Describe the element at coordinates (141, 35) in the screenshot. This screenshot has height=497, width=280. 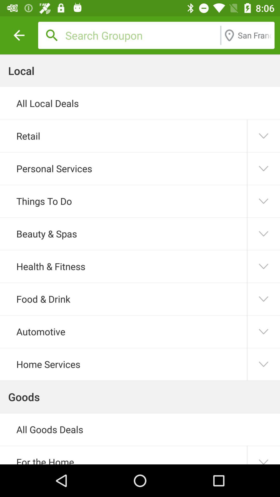
I see `tap icon above the all local deals` at that location.